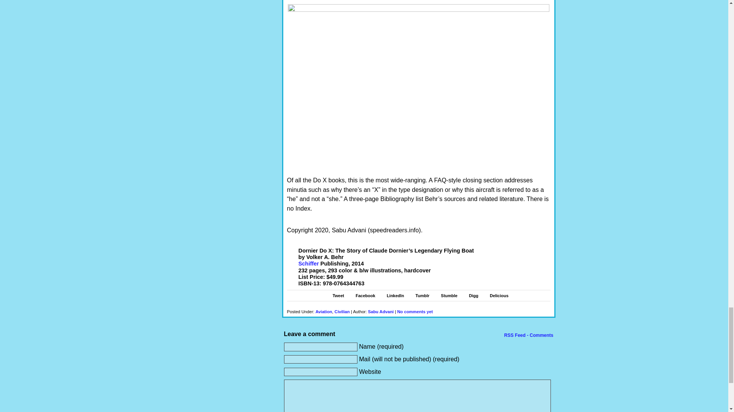 The image size is (734, 412). I want to click on No comments yet, so click(415, 311).